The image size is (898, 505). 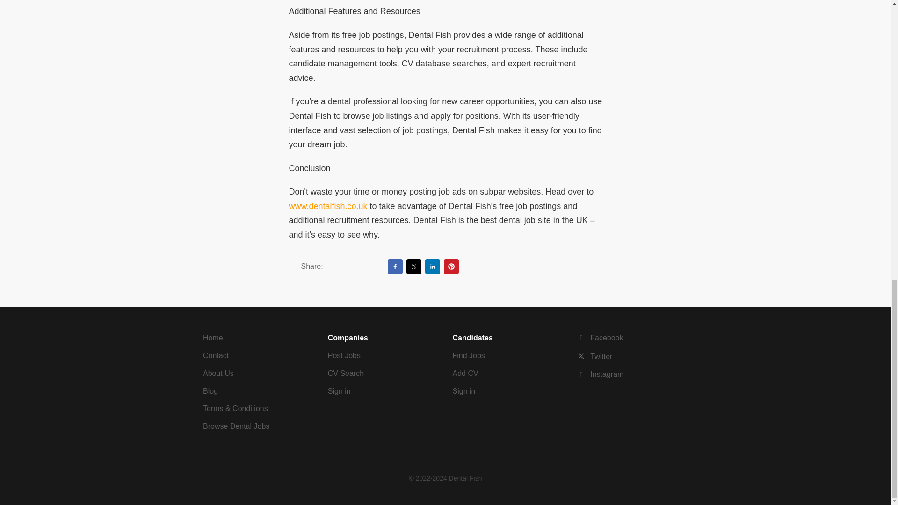 What do you see at coordinates (344, 355) in the screenshot?
I see `Post Jobs` at bounding box center [344, 355].